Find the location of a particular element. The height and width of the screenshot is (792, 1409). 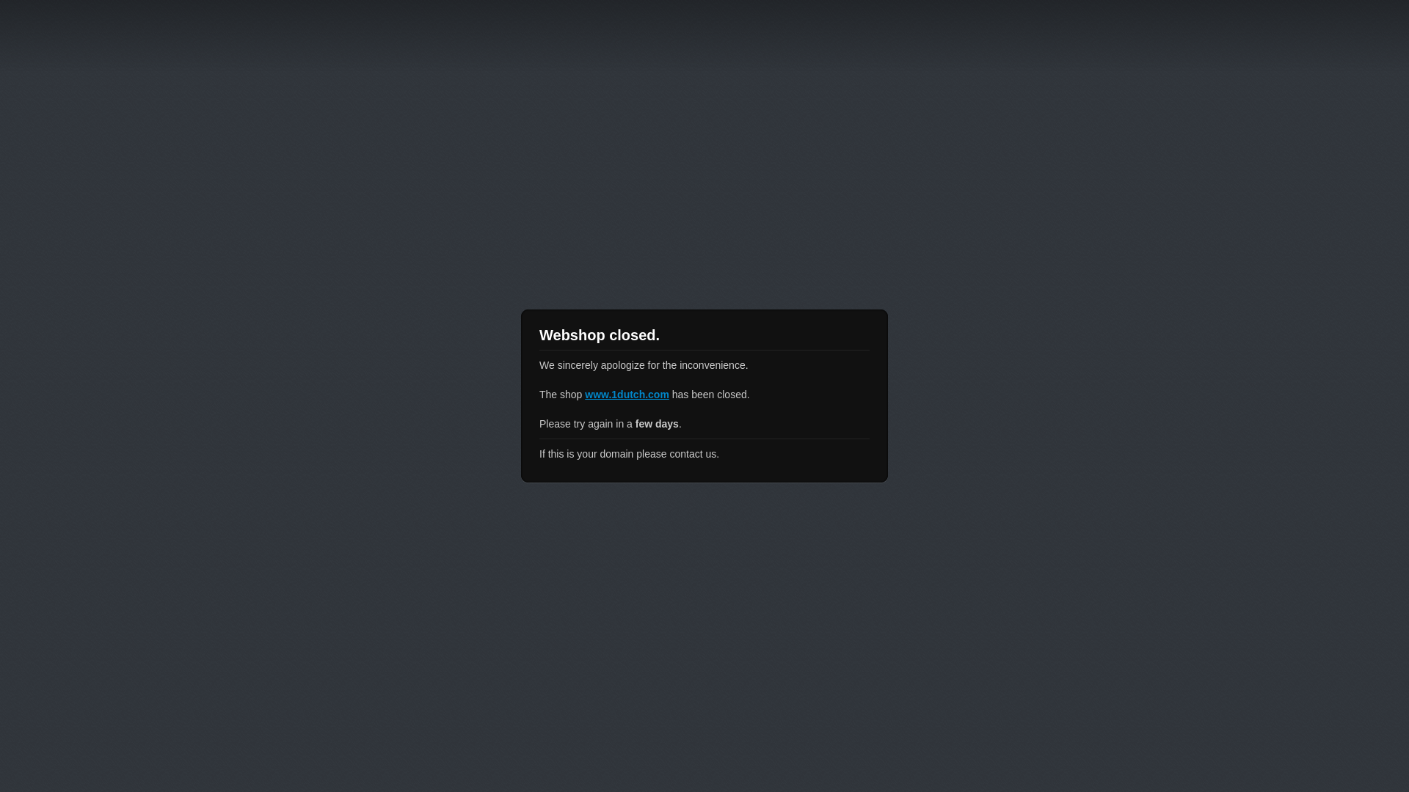

www.1dutch.com is located at coordinates (627, 395).